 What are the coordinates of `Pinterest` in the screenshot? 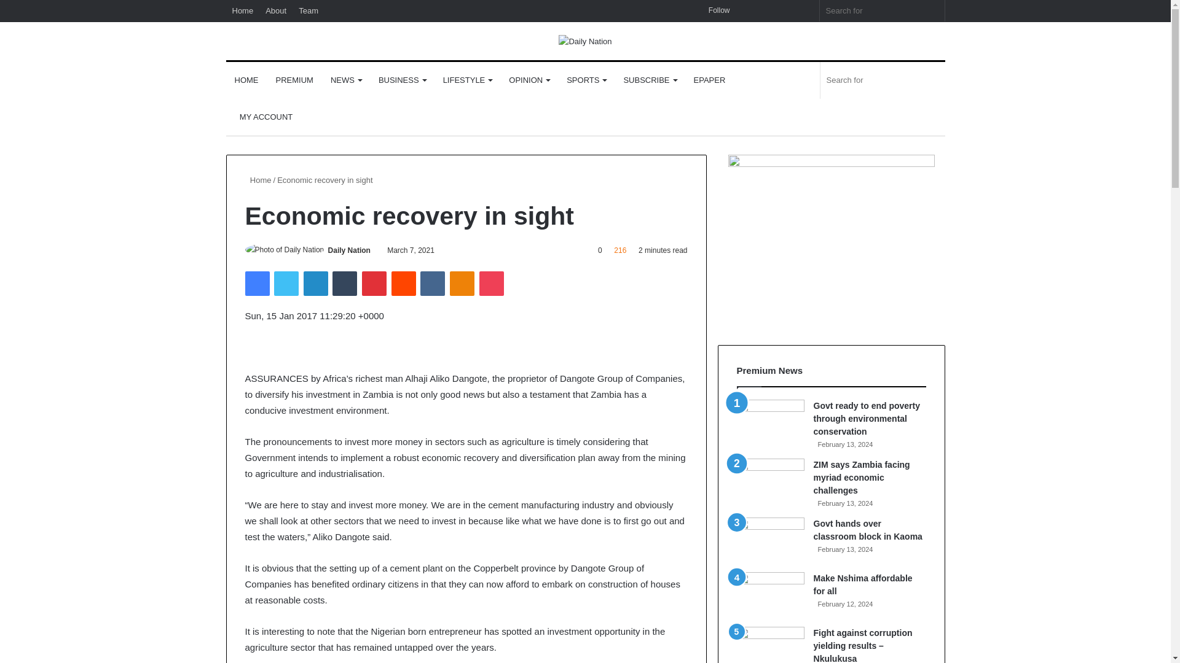 It's located at (374, 283).